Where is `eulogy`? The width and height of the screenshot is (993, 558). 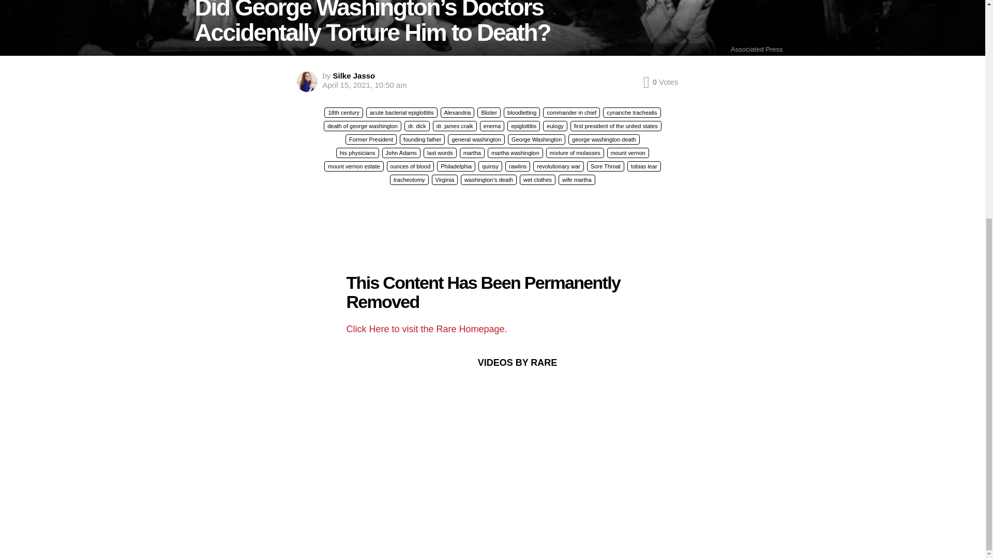
eulogy is located at coordinates (555, 126).